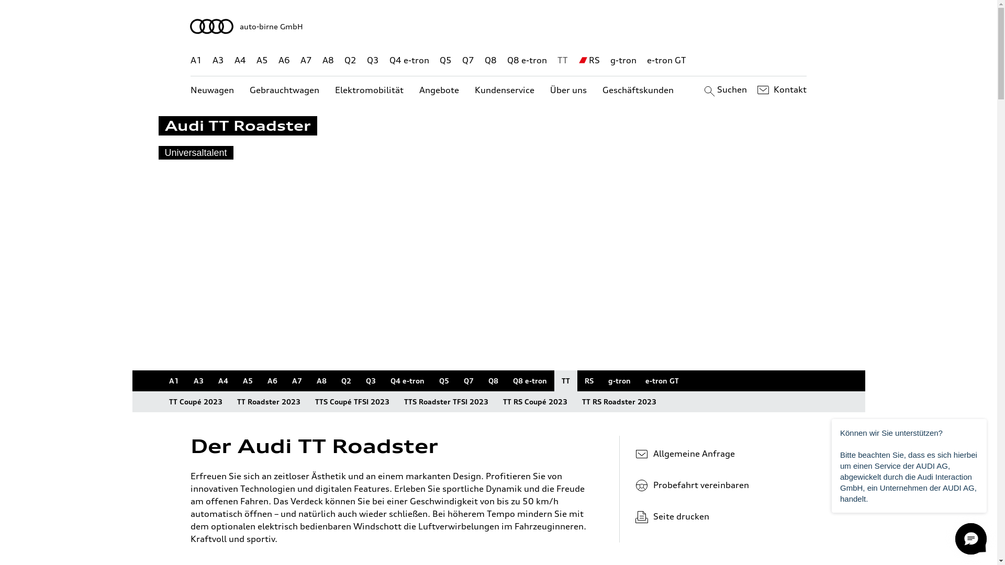  I want to click on Q7, so click(468, 61).